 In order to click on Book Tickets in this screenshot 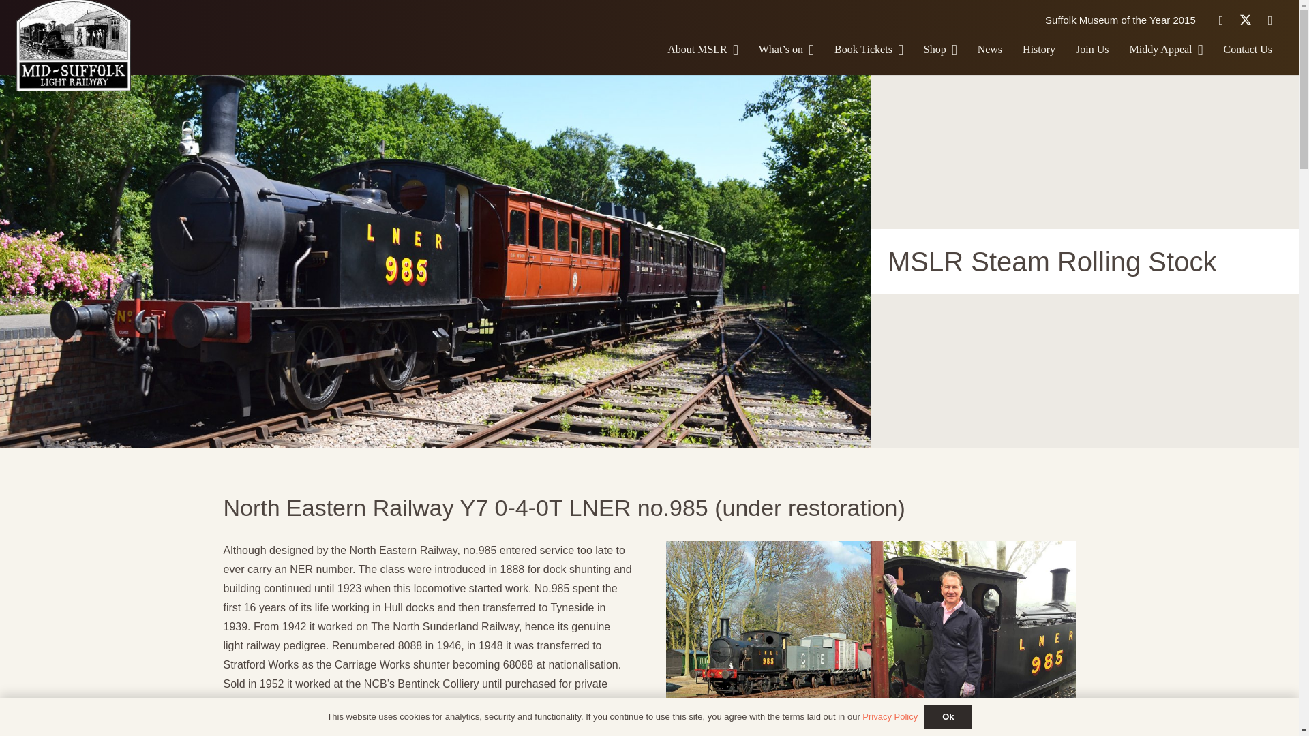, I will do `click(869, 49)`.